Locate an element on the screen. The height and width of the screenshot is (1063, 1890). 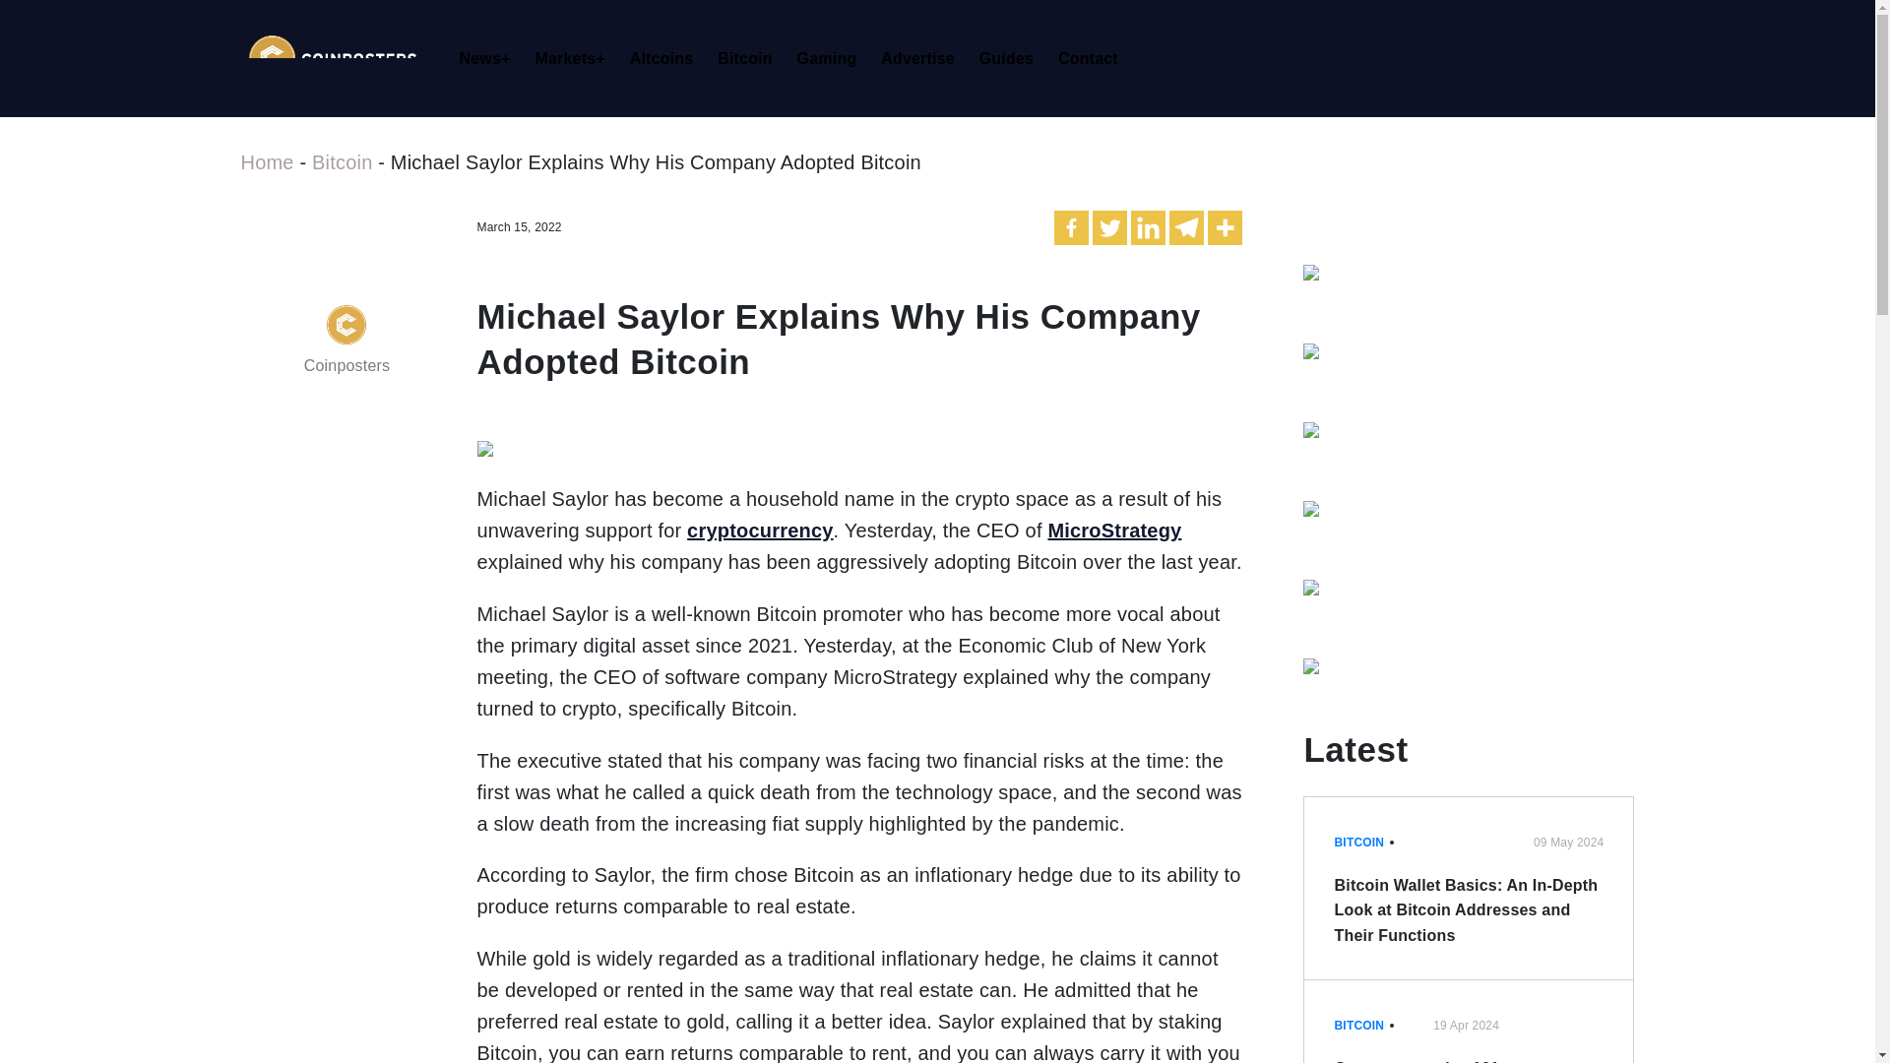
Bitcoin is located at coordinates (750, 59).